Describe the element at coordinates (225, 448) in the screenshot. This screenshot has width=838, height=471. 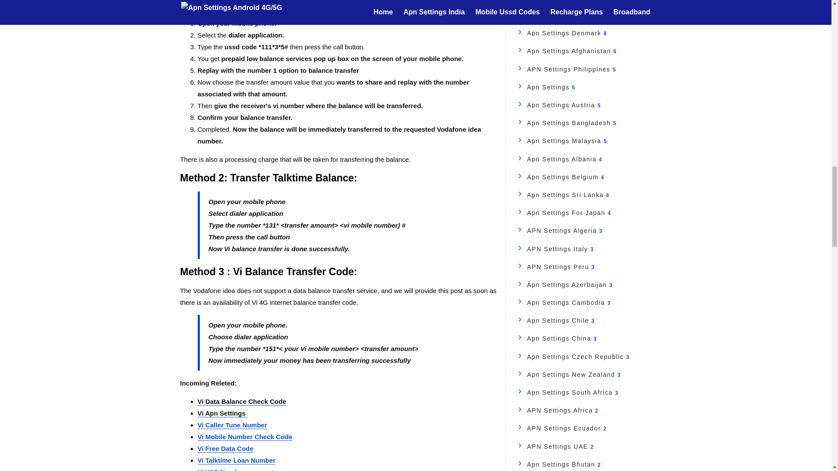
I see `Vi Free Data Code` at that location.